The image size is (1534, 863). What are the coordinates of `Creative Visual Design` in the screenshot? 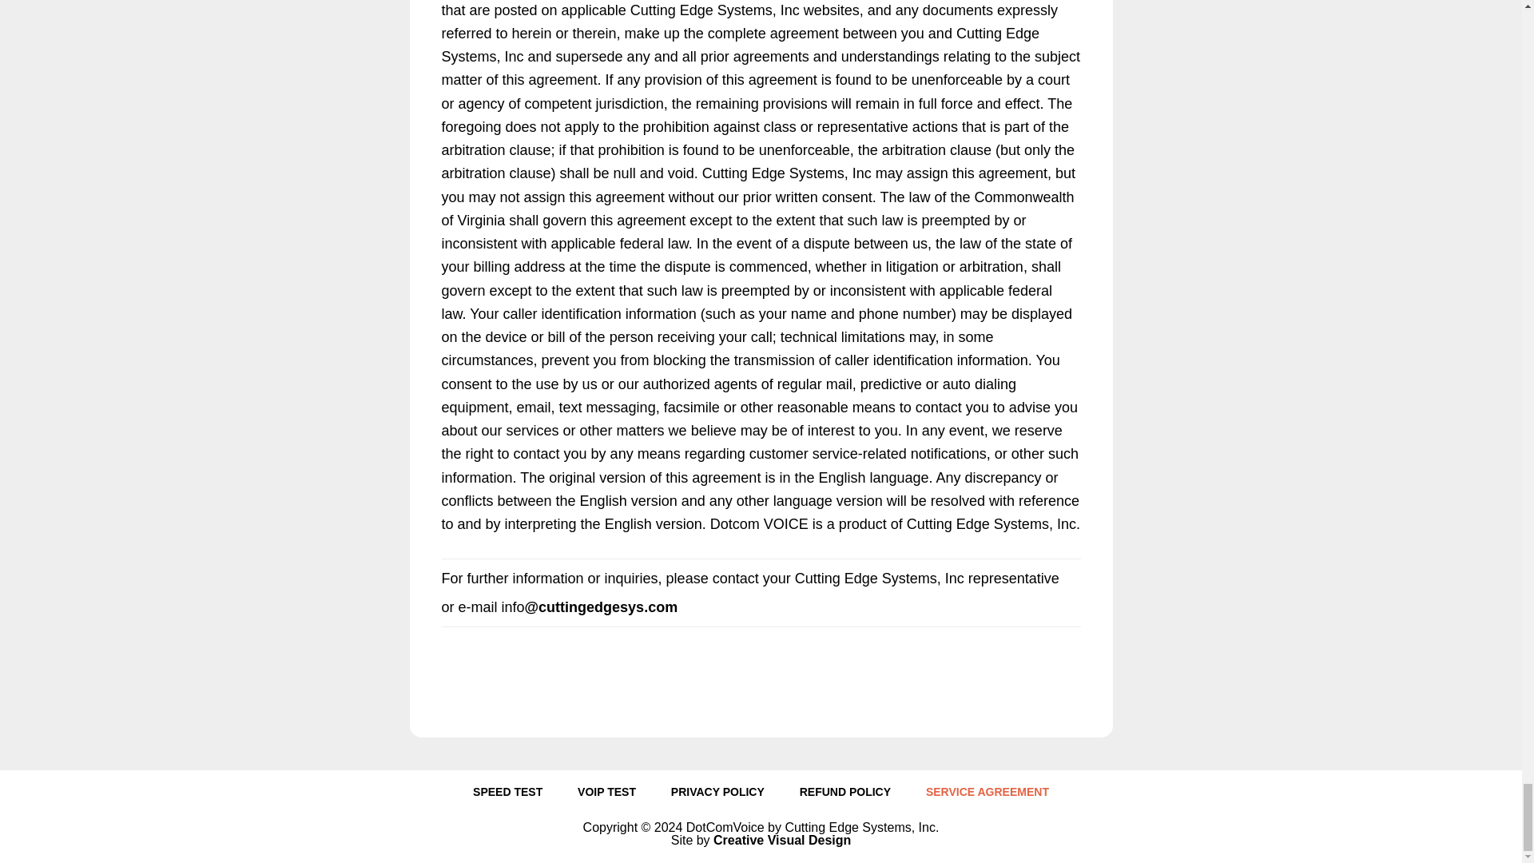 It's located at (781, 840).